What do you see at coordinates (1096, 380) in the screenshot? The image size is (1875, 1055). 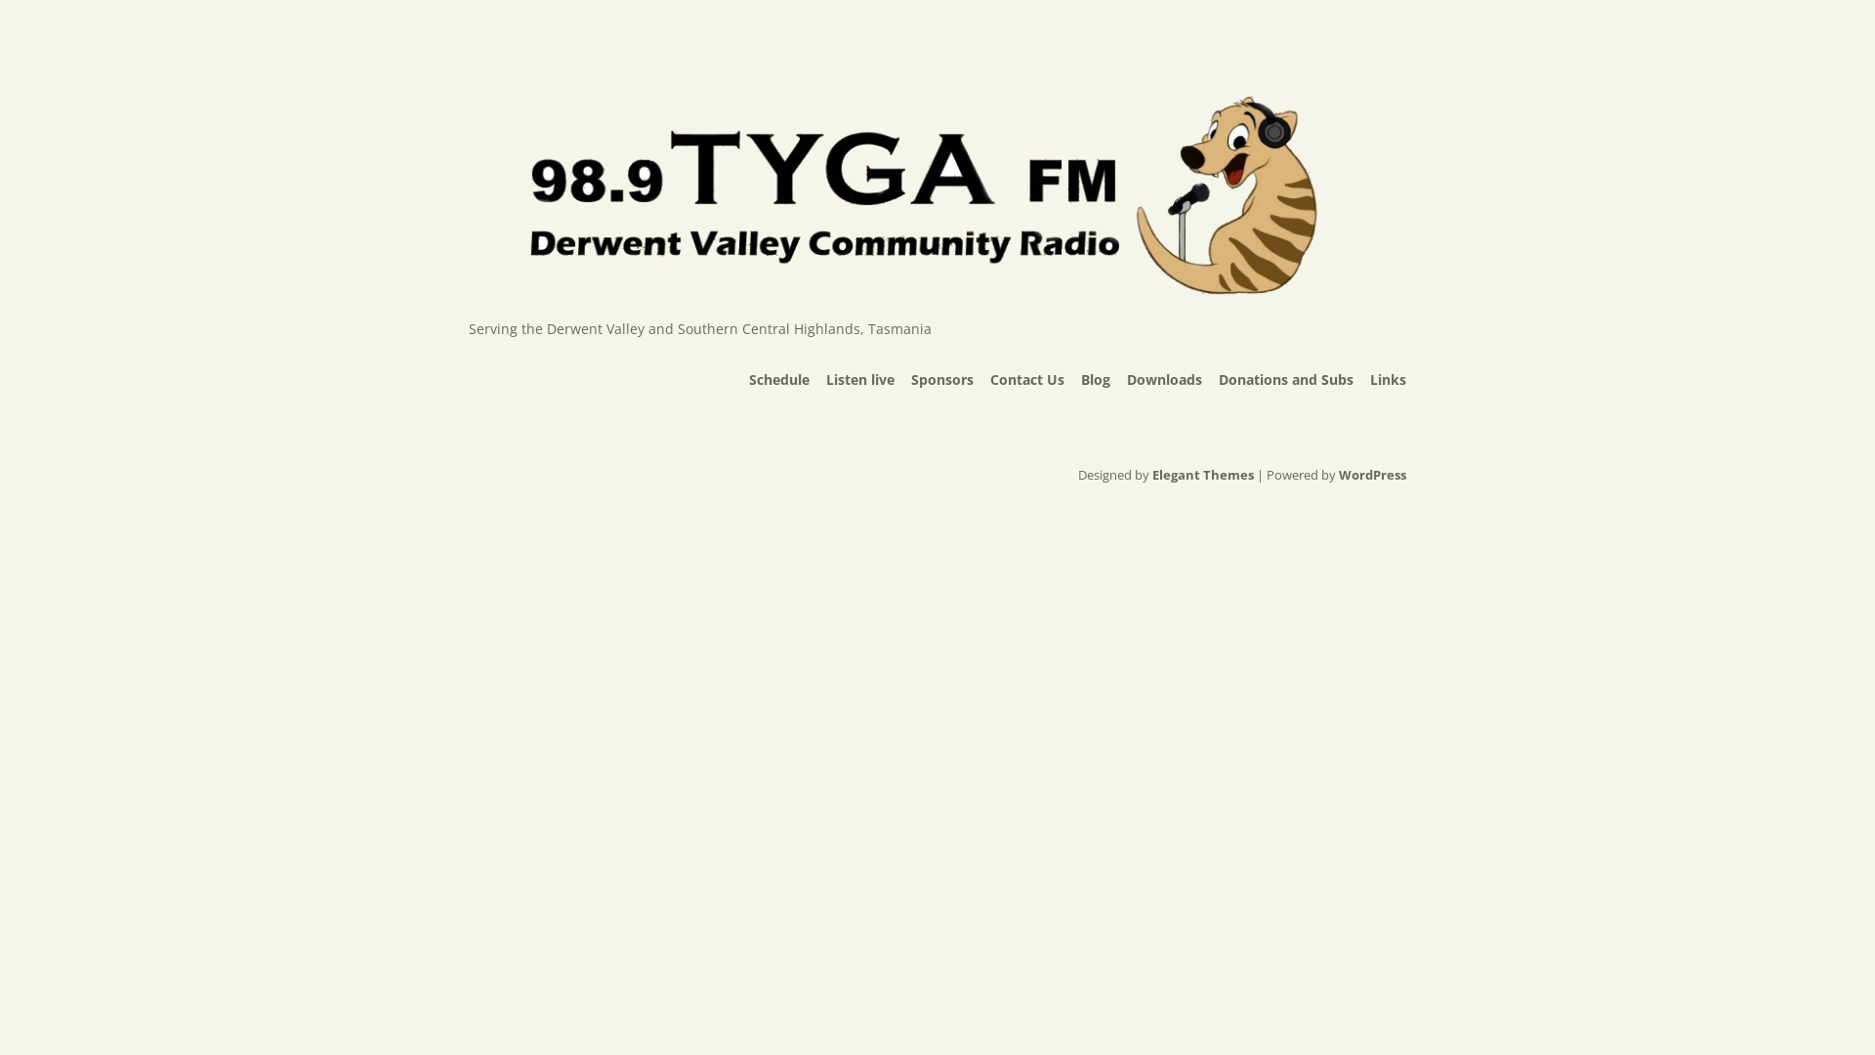 I see `Blog` at bounding box center [1096, 380].